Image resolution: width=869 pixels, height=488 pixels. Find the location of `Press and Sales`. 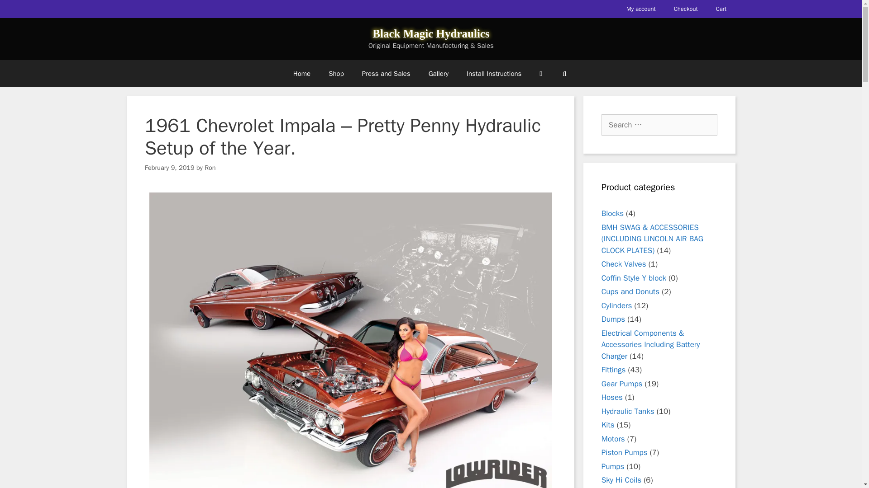

Press and Sales is located at coordinates (386, 73).